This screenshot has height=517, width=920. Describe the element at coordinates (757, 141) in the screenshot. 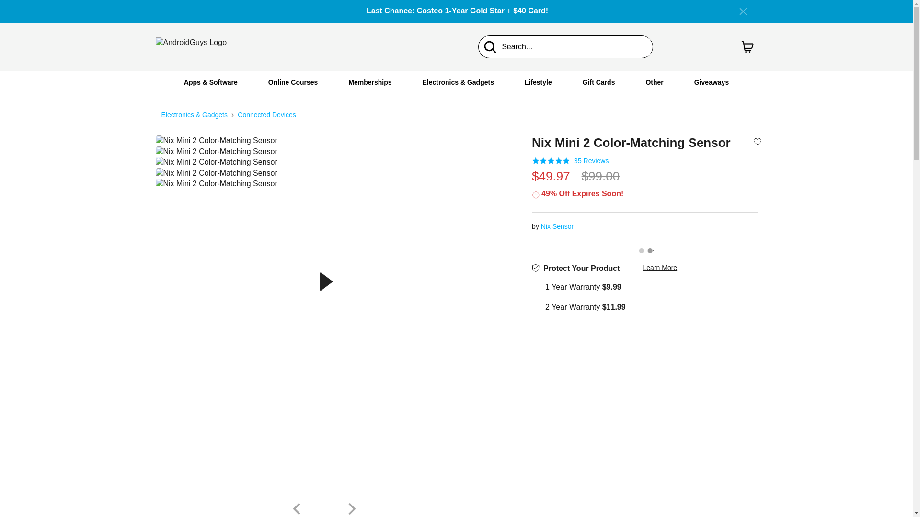

I see `Add to wishlist` at that location.